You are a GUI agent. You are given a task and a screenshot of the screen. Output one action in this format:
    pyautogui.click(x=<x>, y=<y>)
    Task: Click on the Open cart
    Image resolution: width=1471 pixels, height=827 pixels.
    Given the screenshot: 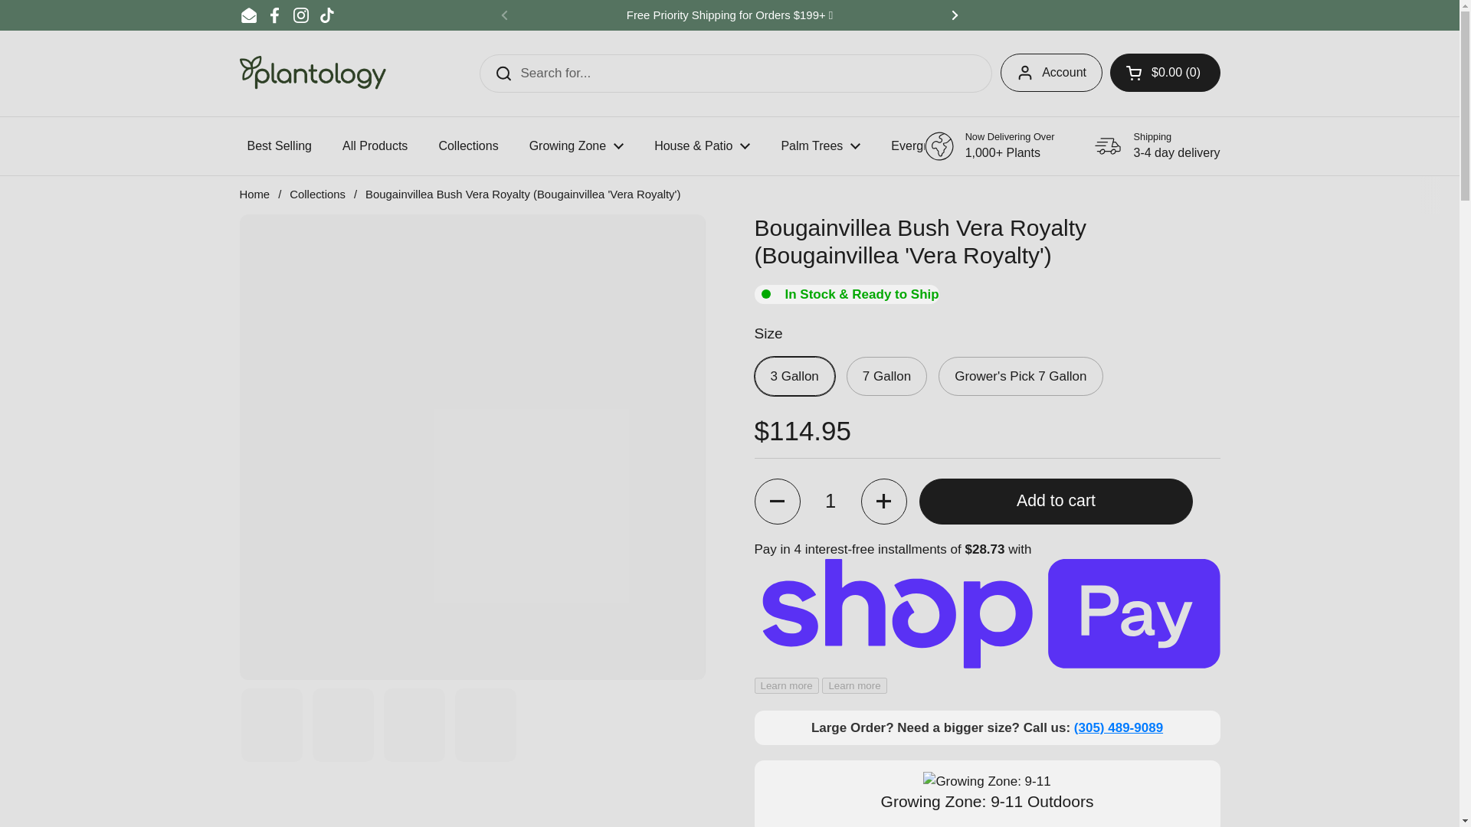 What is the action you would take?
    pyautogui.click(x=1165, y=72)
    